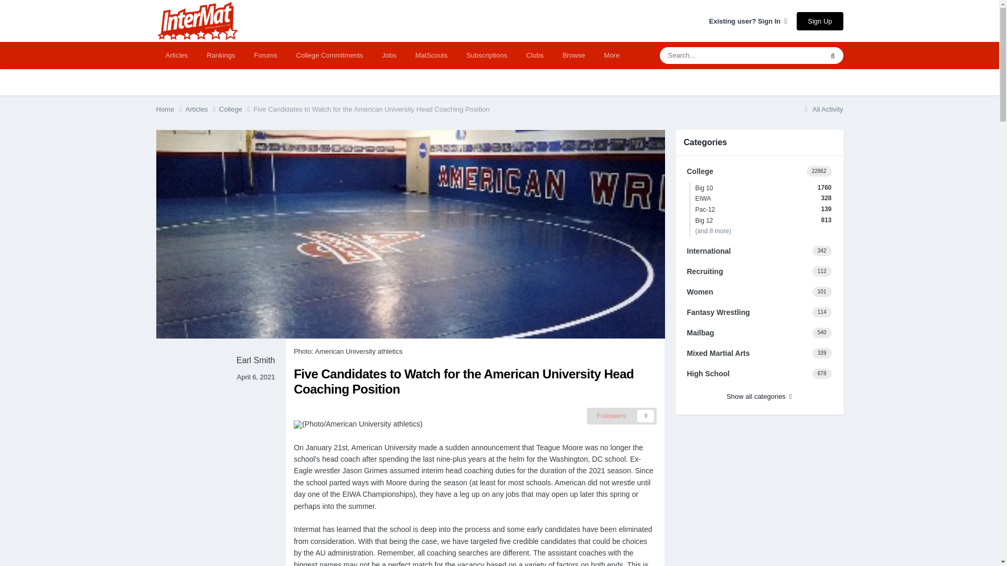 Image resolution: width=1007 pixels, height=566 pixels. What do you see at coordinates (573, 55) in the screenshot?
I see `Browse` at bounding box center [573, 55].